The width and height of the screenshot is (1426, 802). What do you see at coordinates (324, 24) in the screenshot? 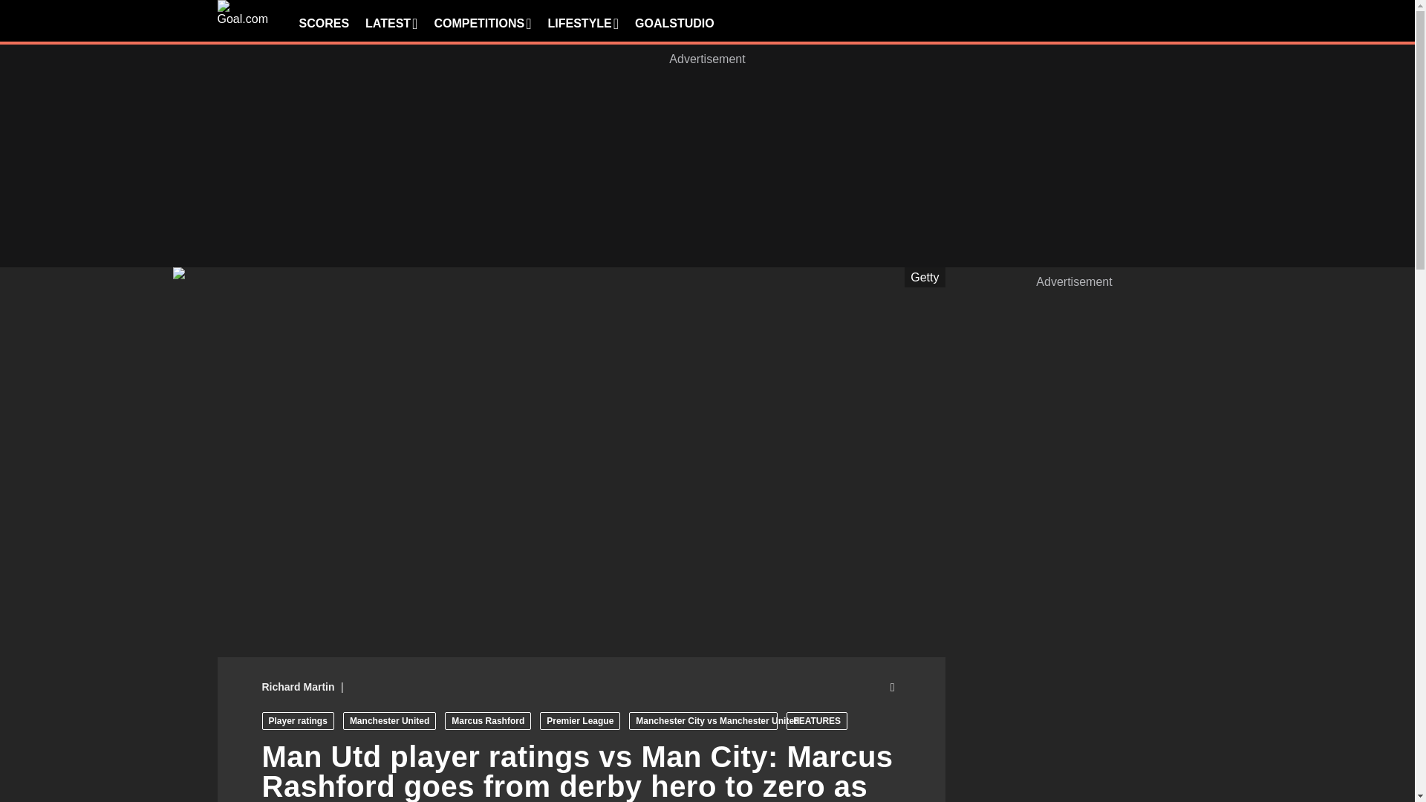
I see `SCORES` at bounding box center [324, 24].